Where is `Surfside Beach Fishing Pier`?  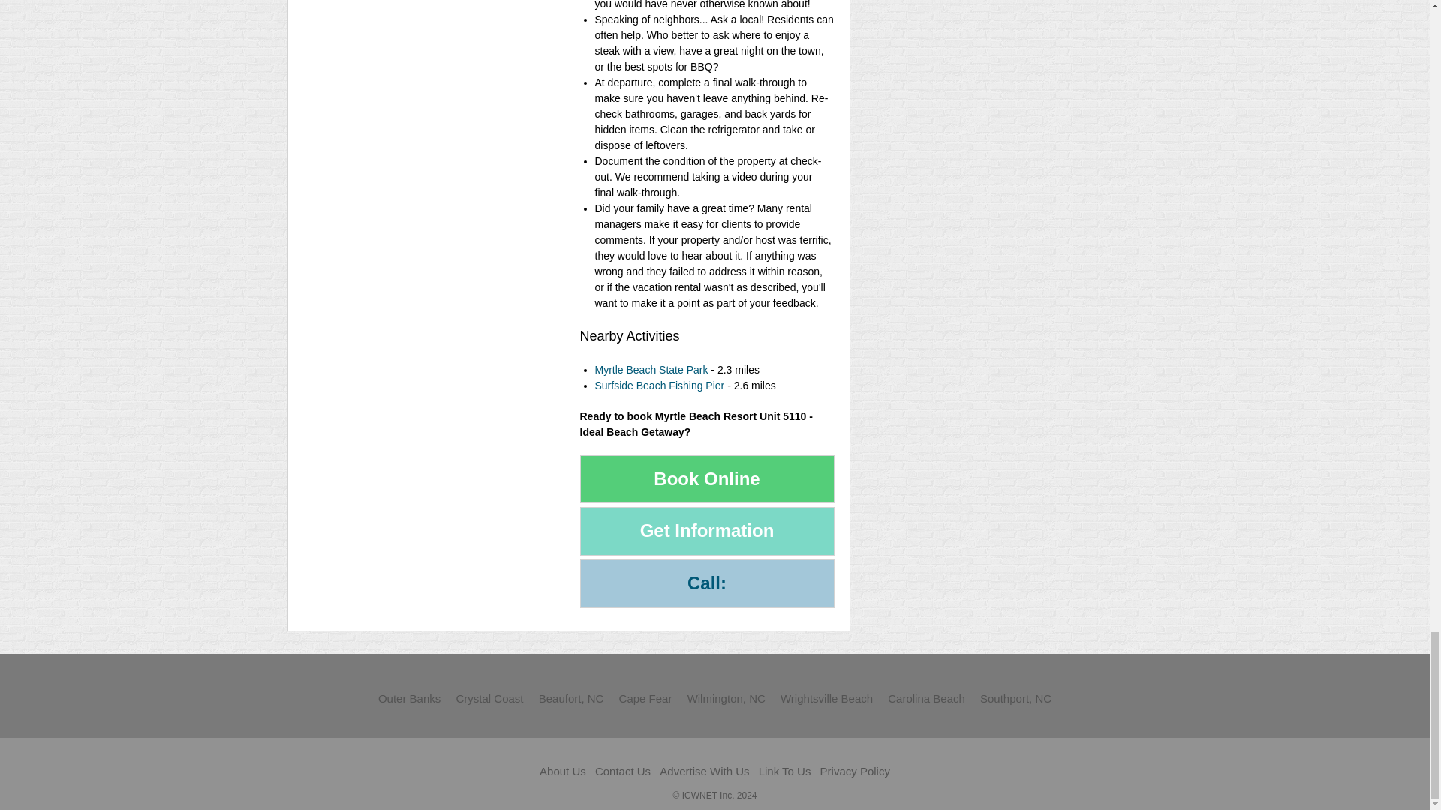
Surfside Beach Fishing Pier is located at coordinates (659, 385).